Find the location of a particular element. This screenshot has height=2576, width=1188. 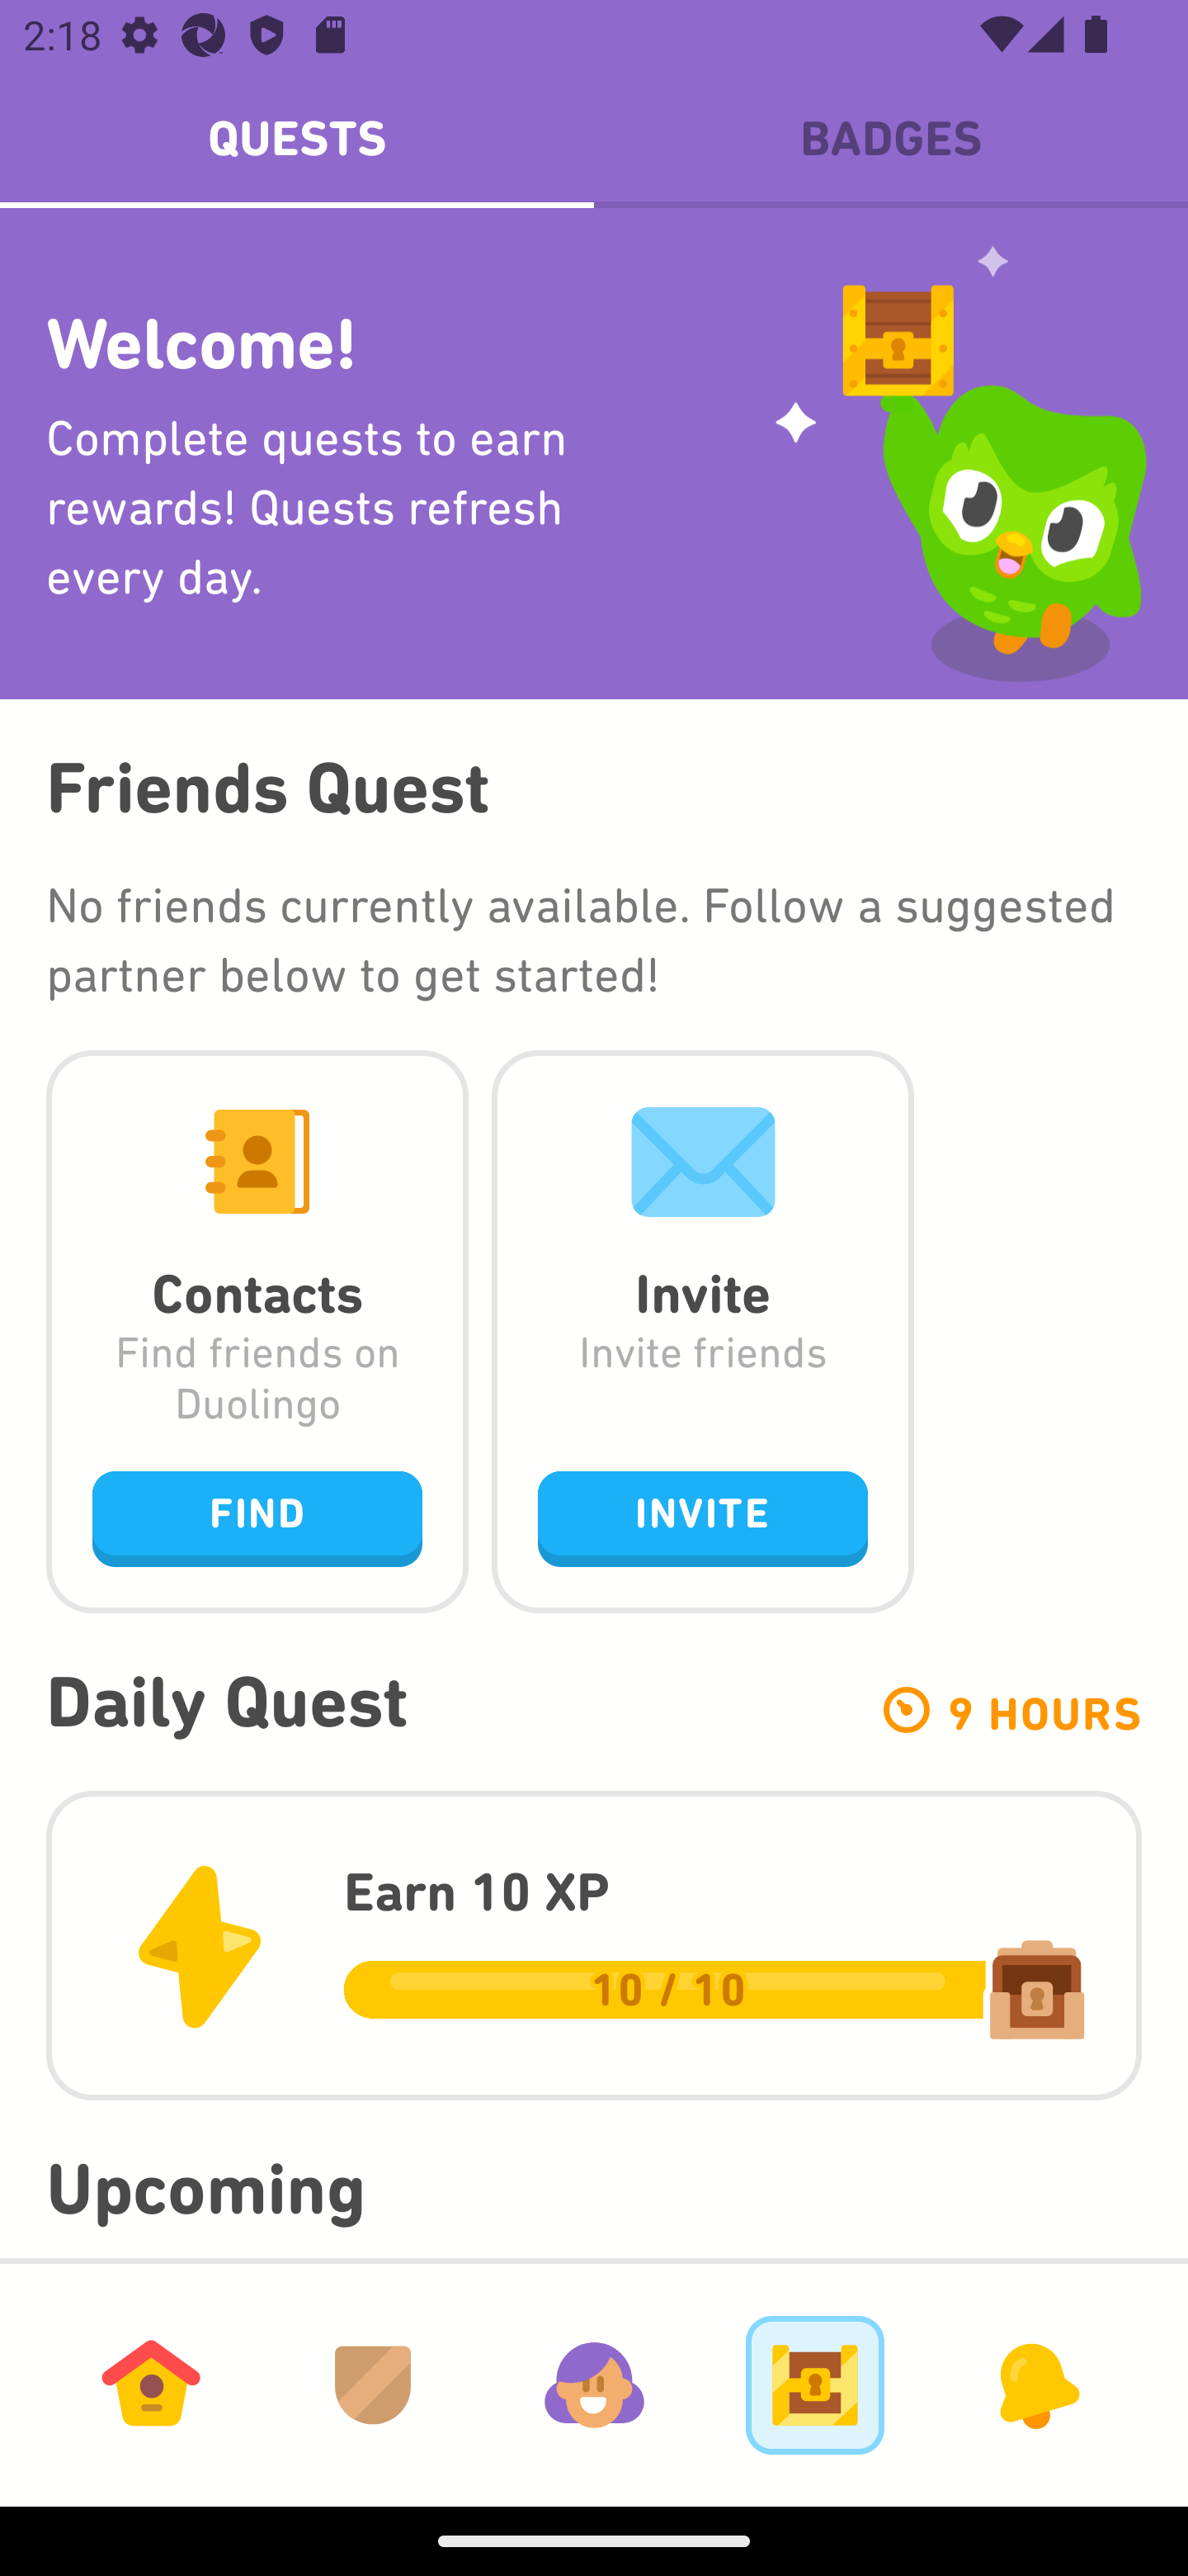

BADGES is located at coordinates (891, 139).